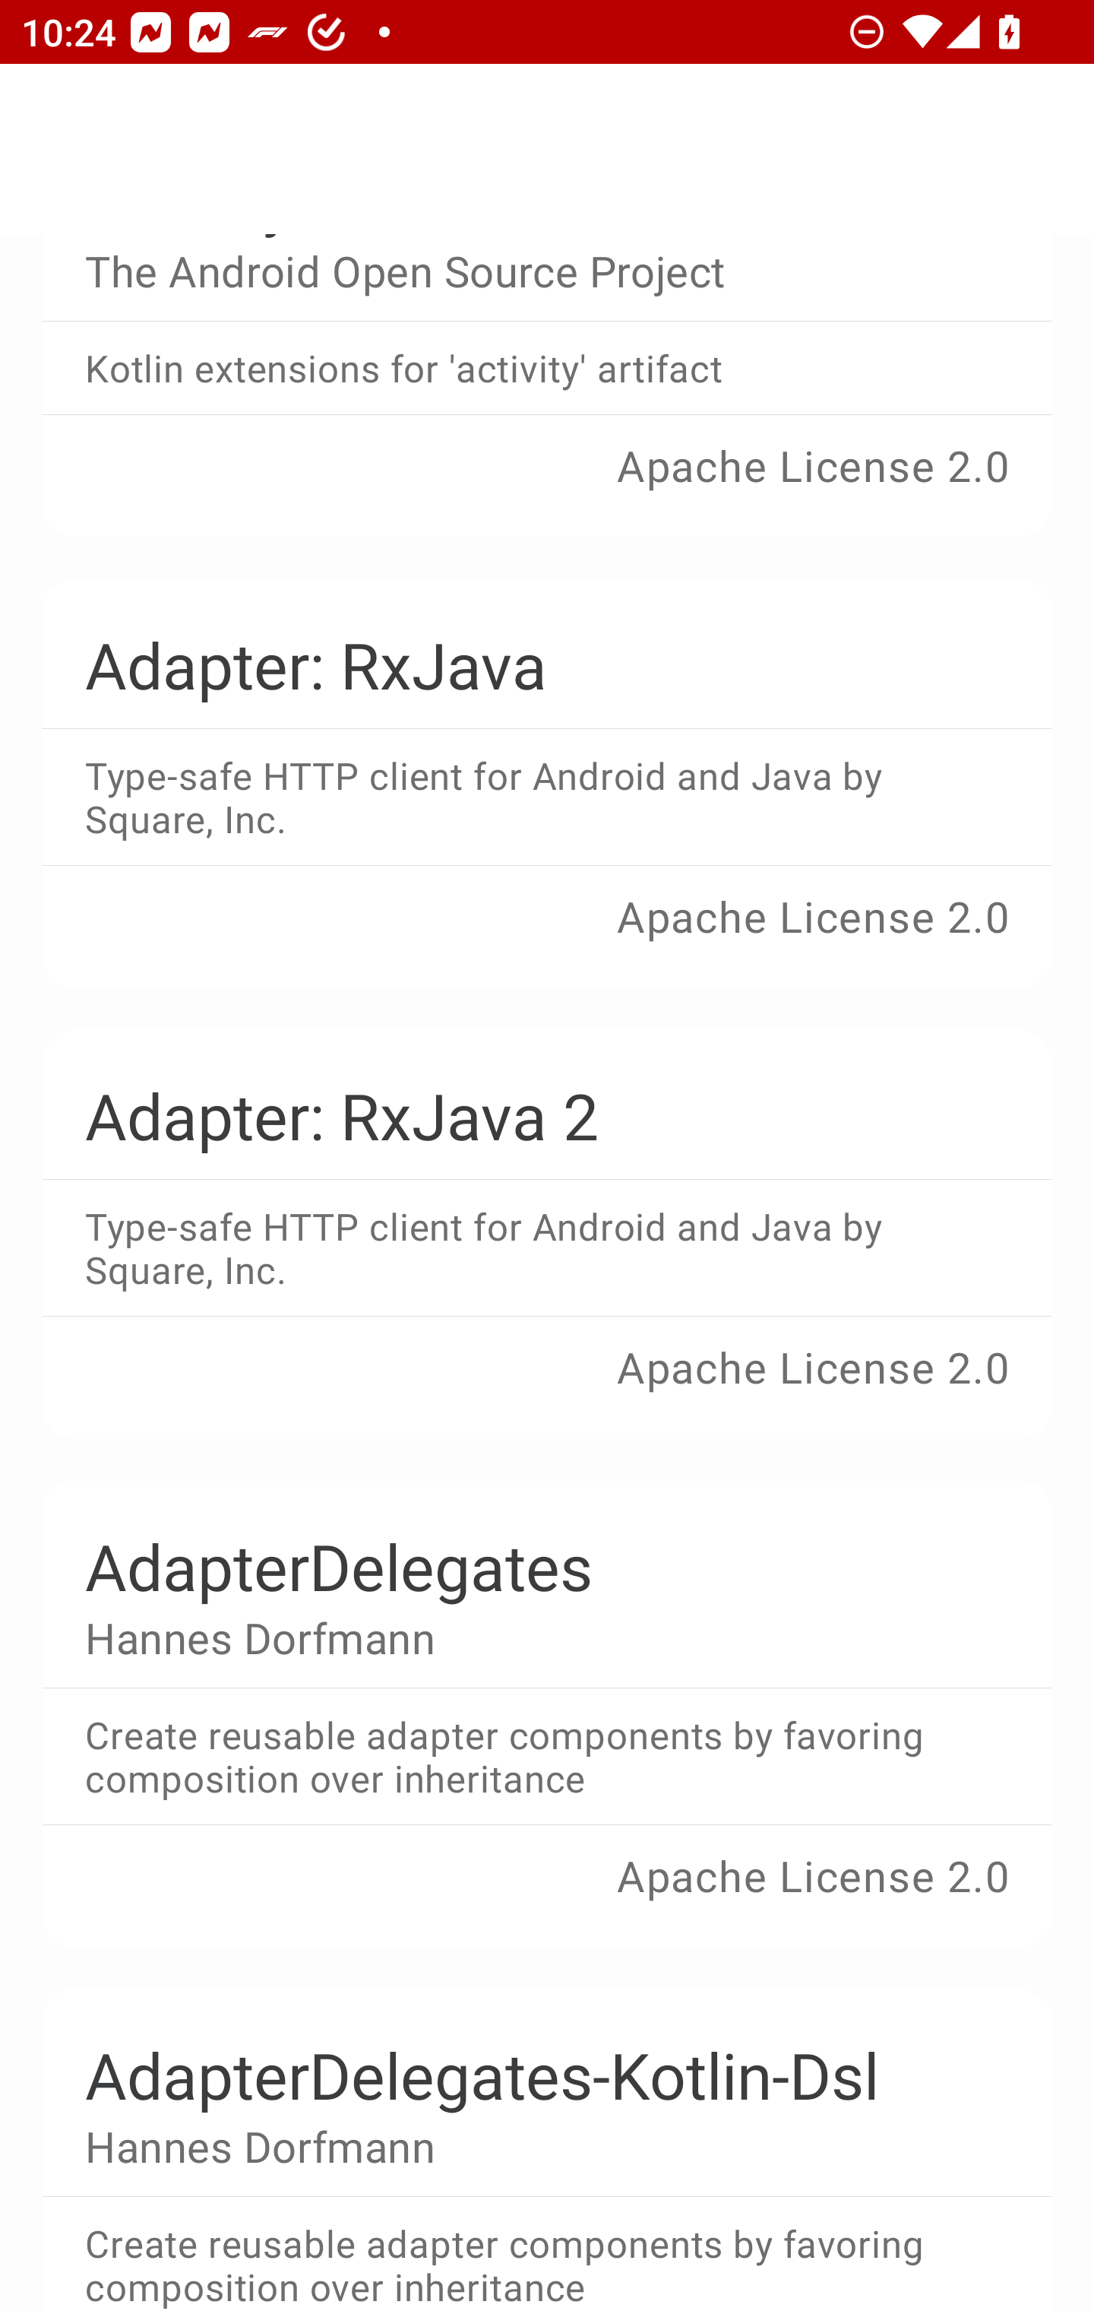  What do you see at coordinates (526, 271) in the screenshot?
I see `The Android Open Source Project` at bounding box center [526, 271].